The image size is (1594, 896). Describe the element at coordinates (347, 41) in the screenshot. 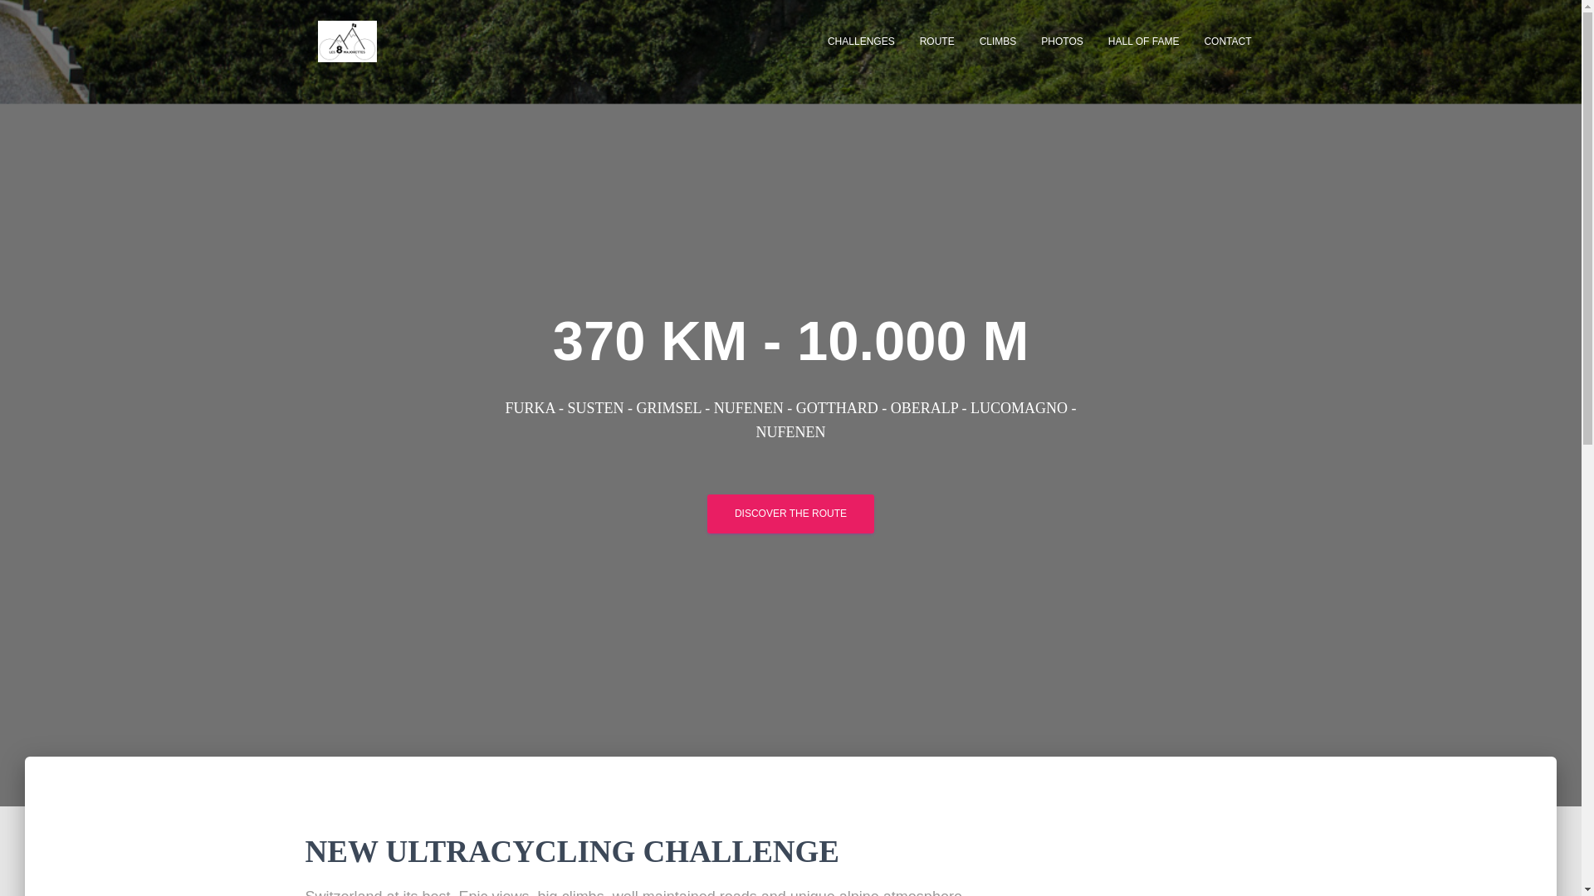

I see `8 Majorettes` at that location.